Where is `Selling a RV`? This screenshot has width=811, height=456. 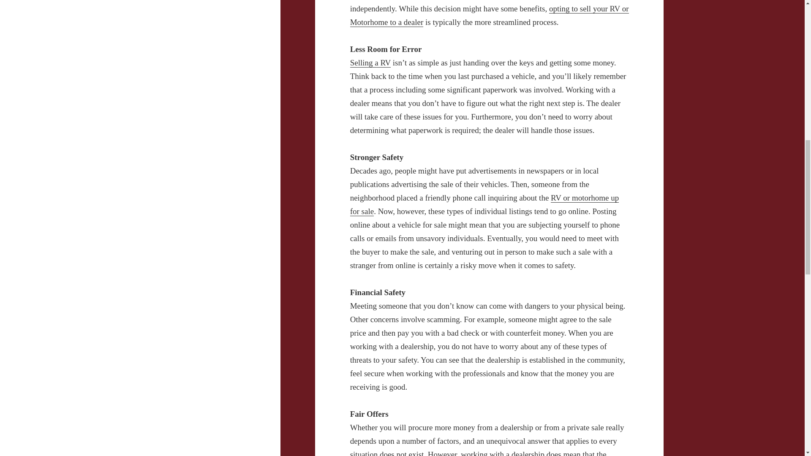 Selling a RV is located at coordinates (370, 62).